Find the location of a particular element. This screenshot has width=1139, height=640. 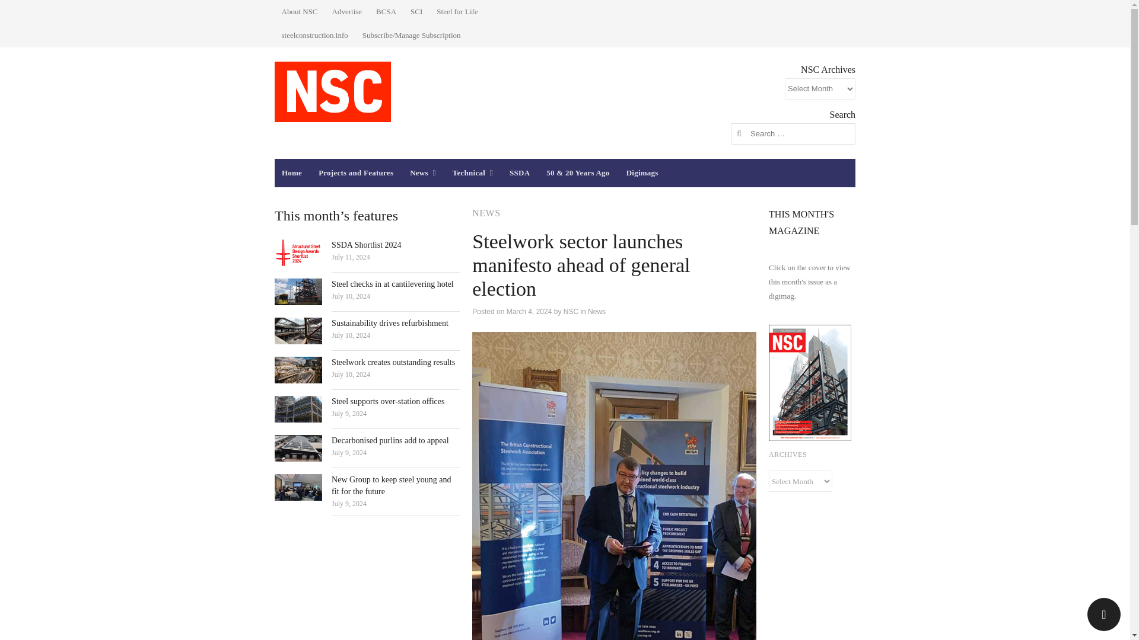

2:41 pm is located at coordinates (351, 296).